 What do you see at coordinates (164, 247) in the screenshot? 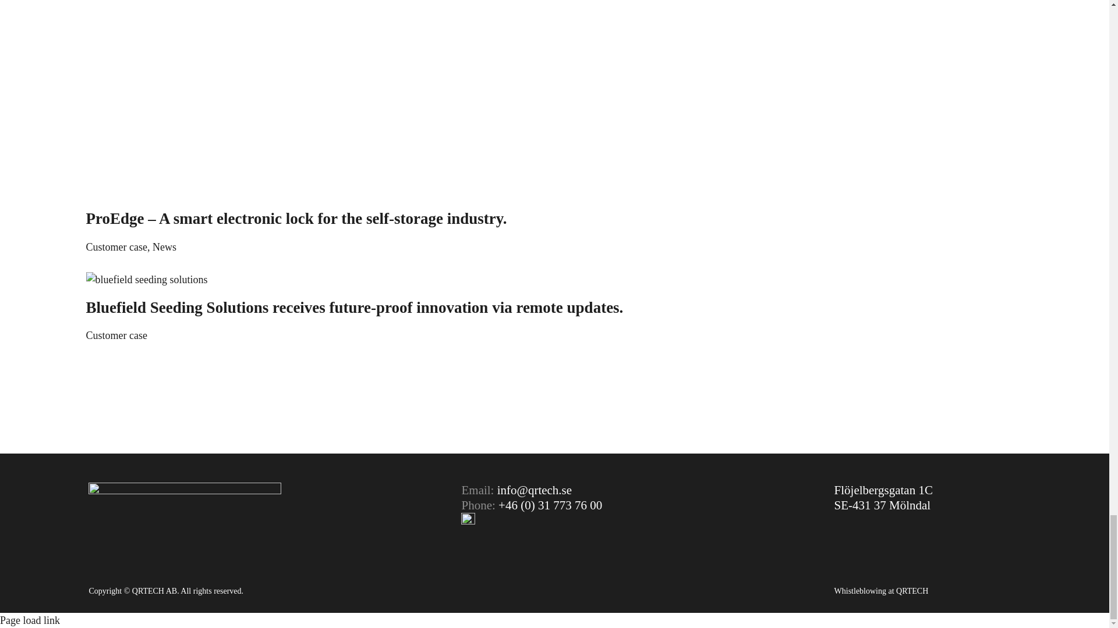
I see `News` at bounding box center [164, 247].